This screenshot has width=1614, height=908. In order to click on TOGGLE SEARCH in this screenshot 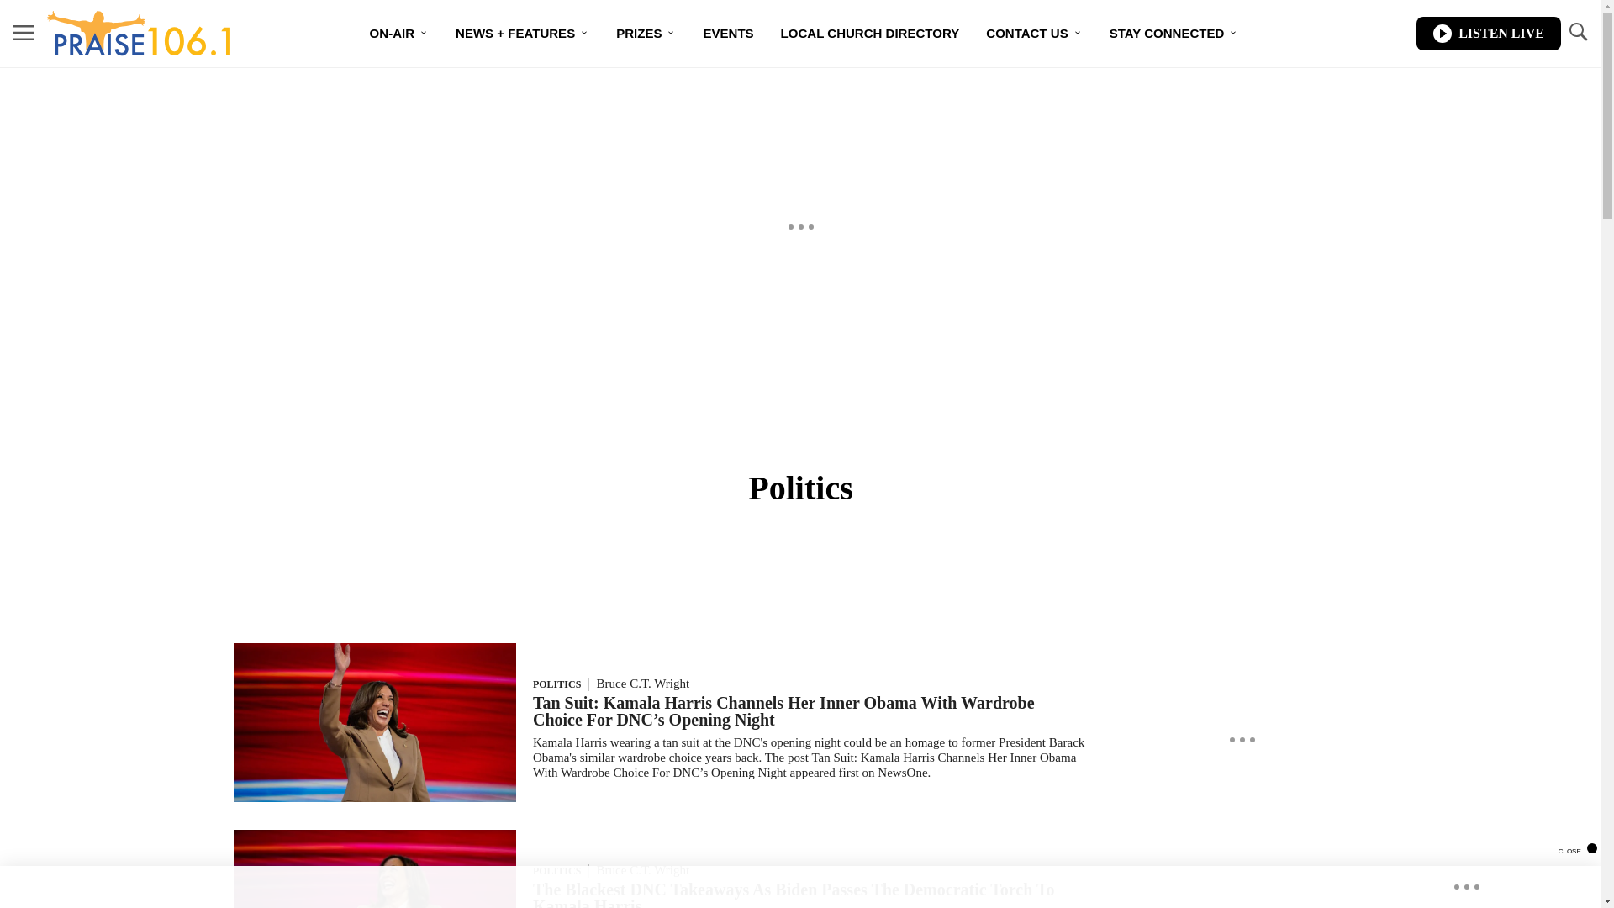, I will do `click(1577, 32)`.